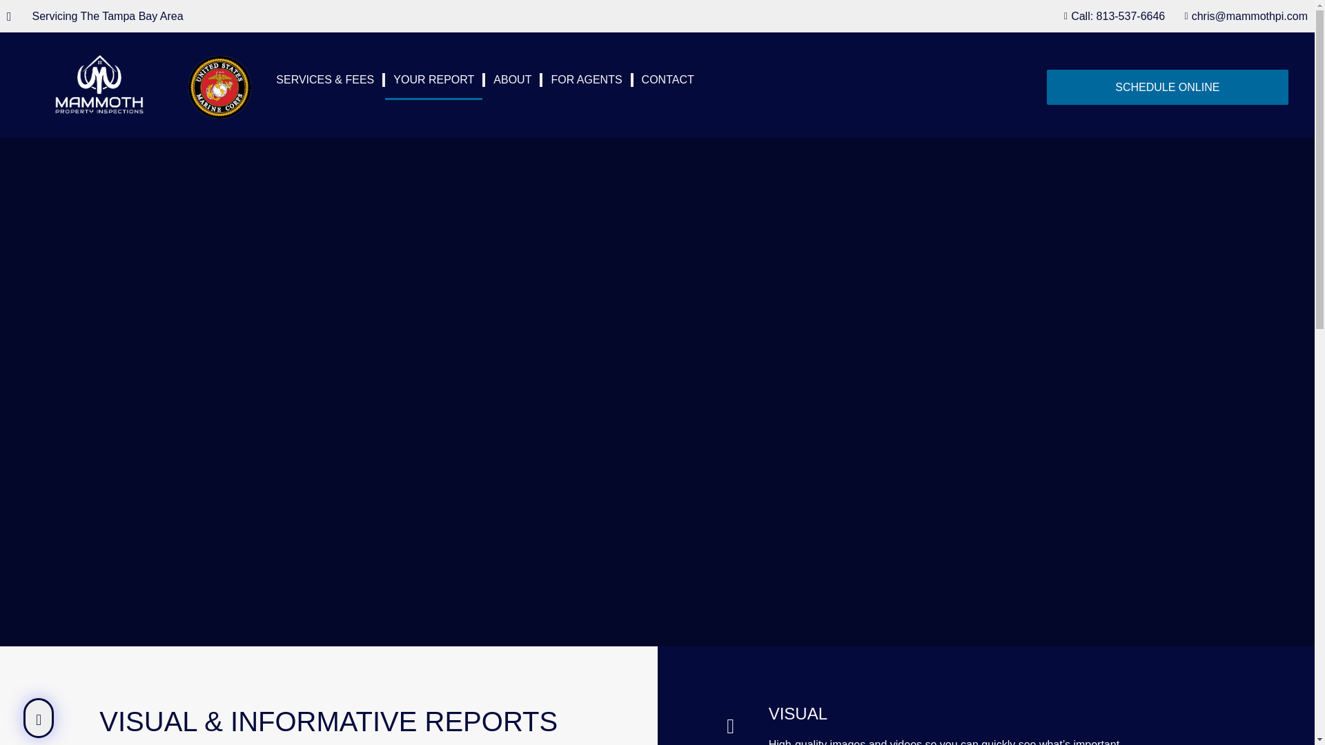 This screenshot has height=745, width=1325. I want to click on YOUR REPORT, so click(433, 80).